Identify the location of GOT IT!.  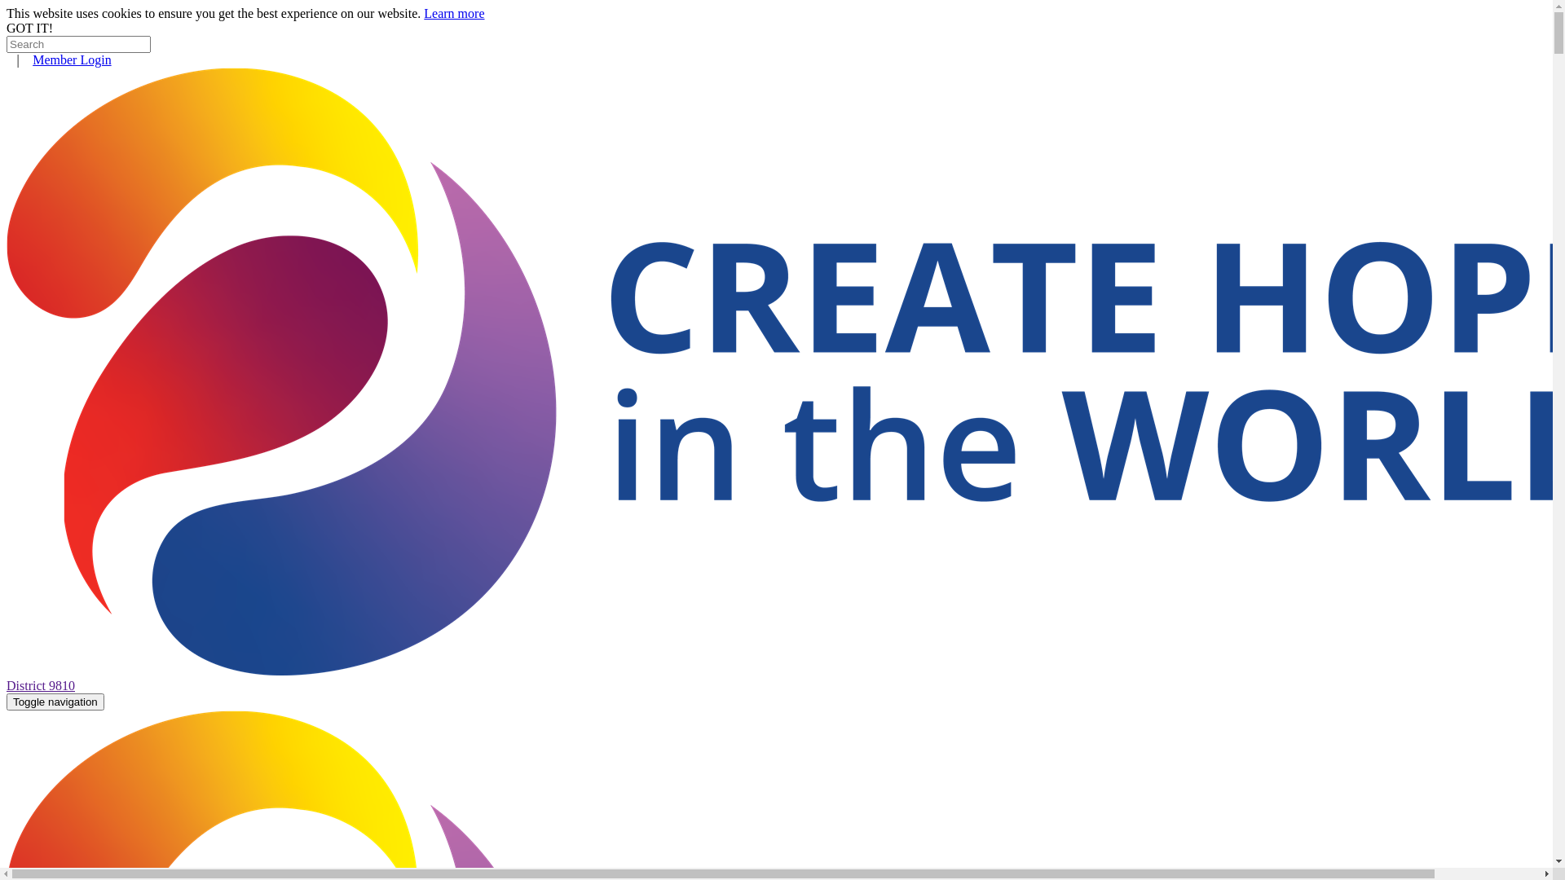
(29, 28).